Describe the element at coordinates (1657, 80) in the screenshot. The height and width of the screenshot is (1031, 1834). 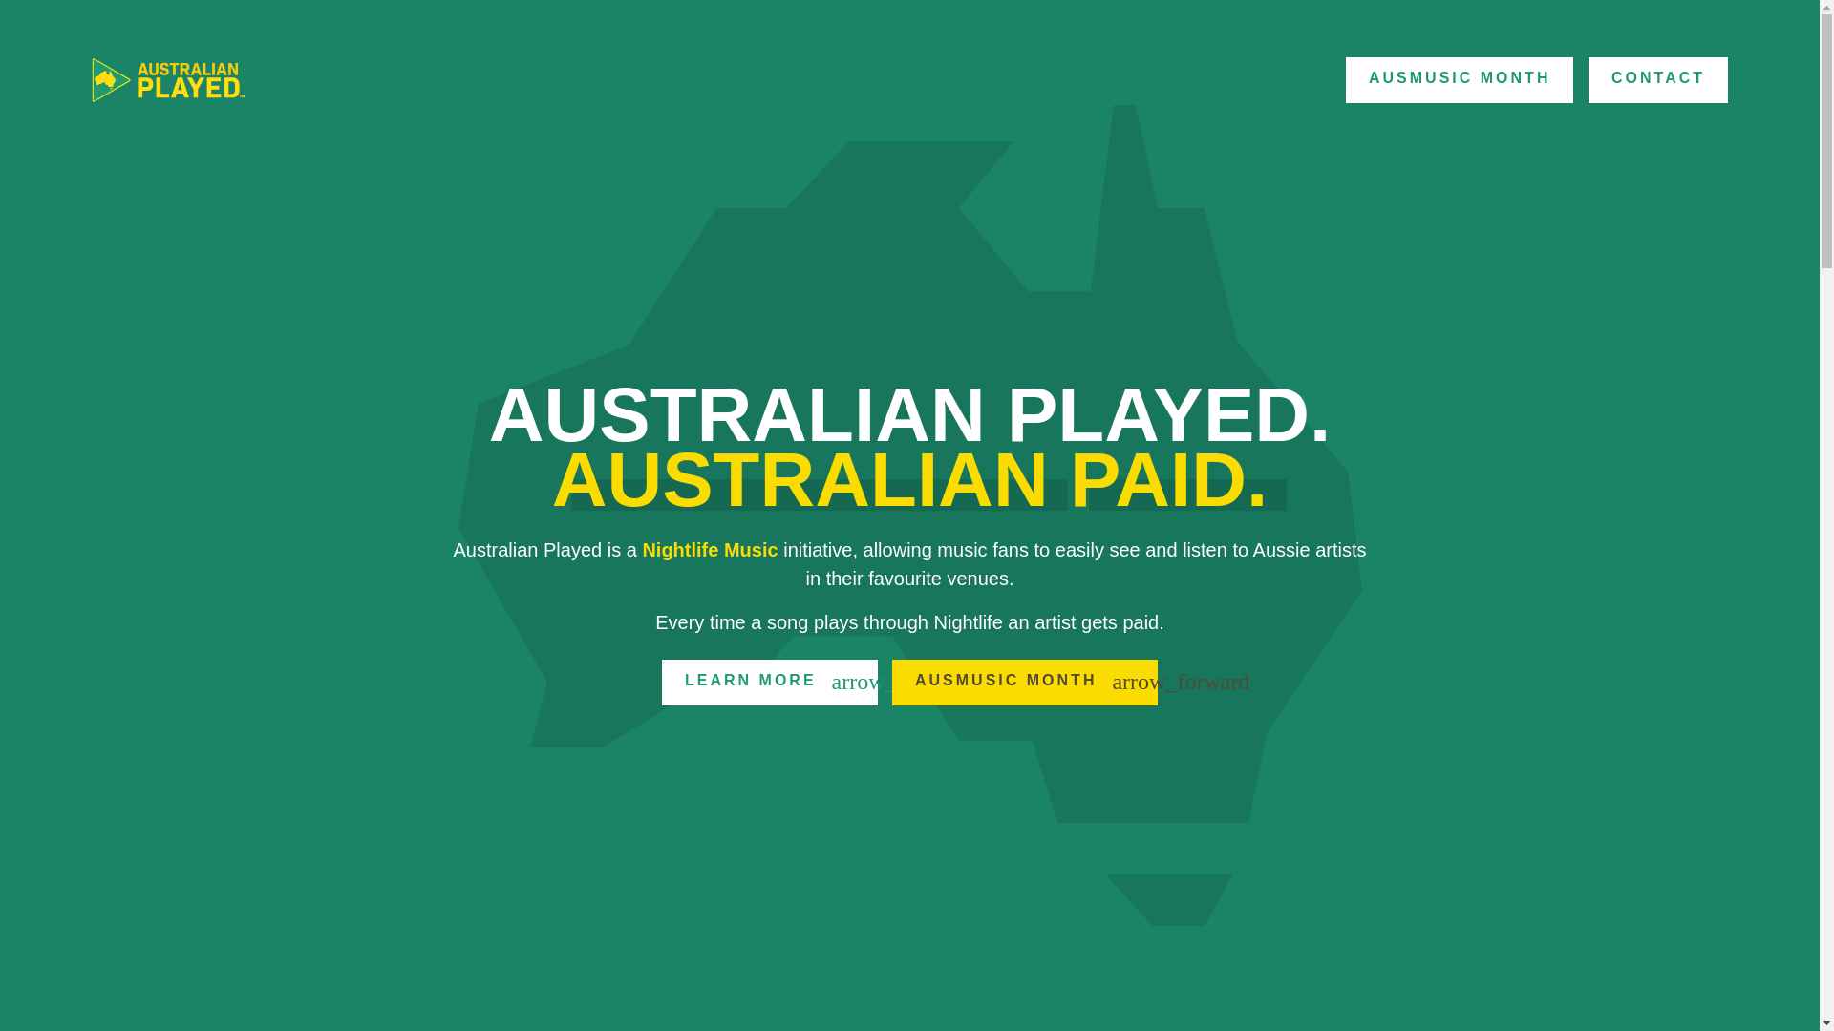
I see `CONTACT` at that location.